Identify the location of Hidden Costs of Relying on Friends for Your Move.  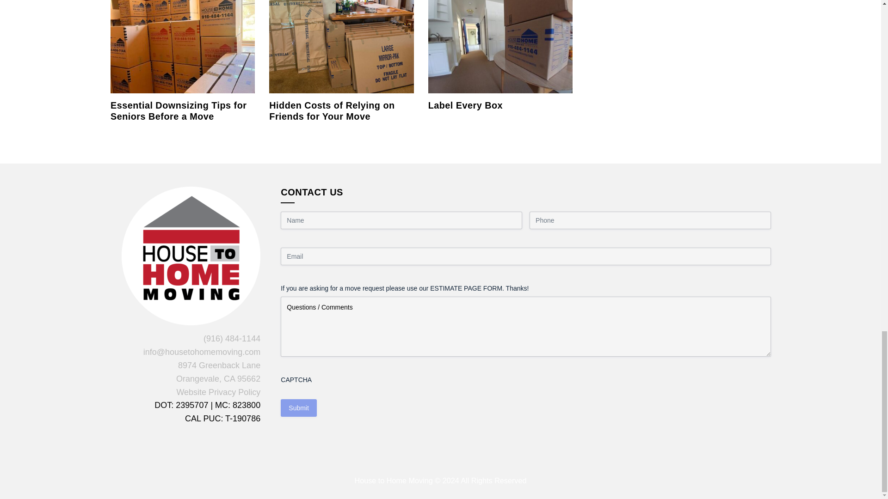
(341, 42).